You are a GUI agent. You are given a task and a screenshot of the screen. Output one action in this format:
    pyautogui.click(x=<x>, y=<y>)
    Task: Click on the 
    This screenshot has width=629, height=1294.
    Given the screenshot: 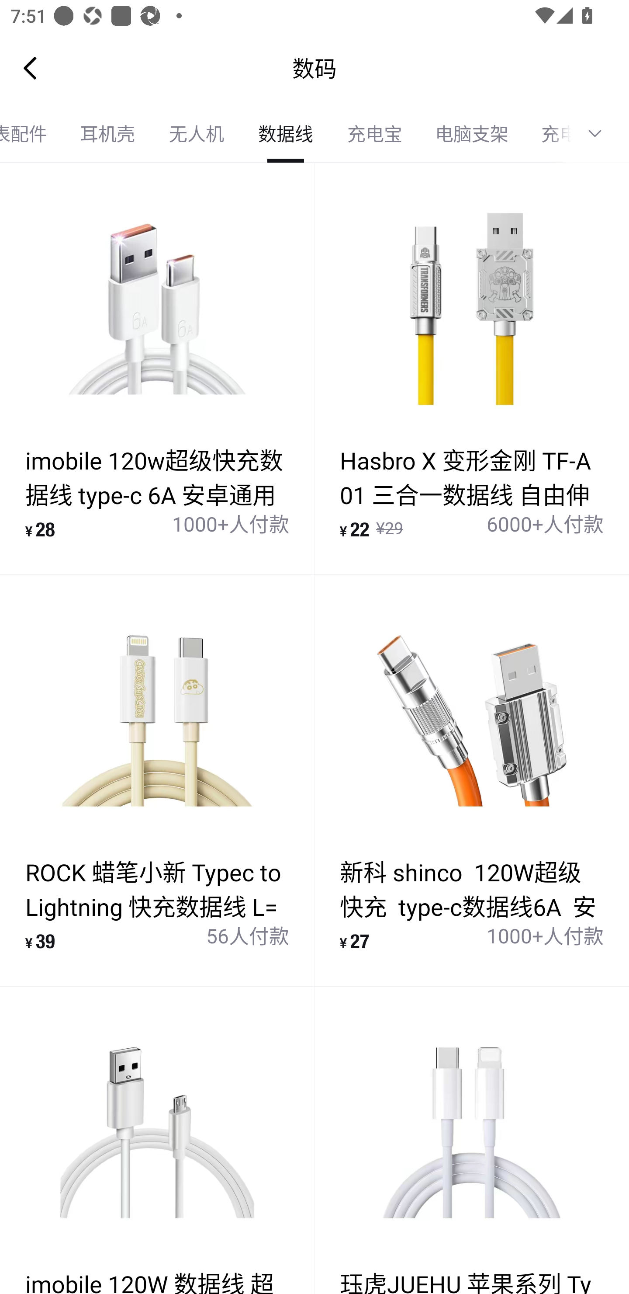 What is the action you would take?
    pyautogui.click(x=600, y=134)
    